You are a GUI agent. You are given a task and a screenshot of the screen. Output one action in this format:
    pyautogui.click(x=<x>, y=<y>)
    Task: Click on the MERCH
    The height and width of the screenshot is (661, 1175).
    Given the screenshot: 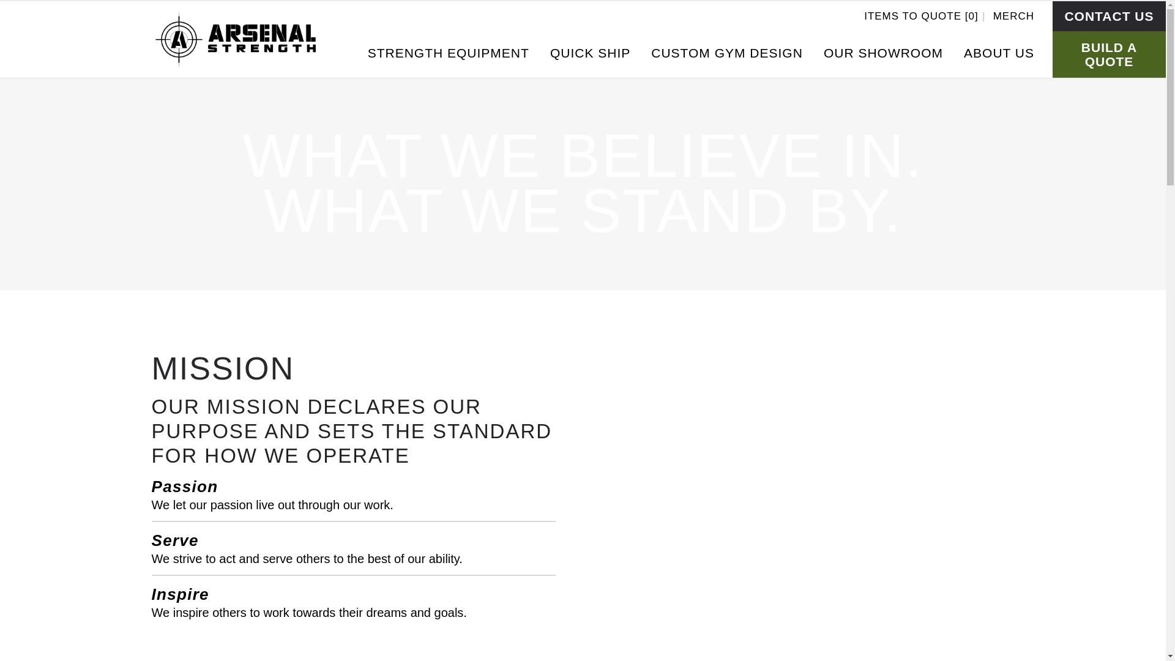 What is the action you would take?
    pyautogui.click(x=1013, y=15)
    